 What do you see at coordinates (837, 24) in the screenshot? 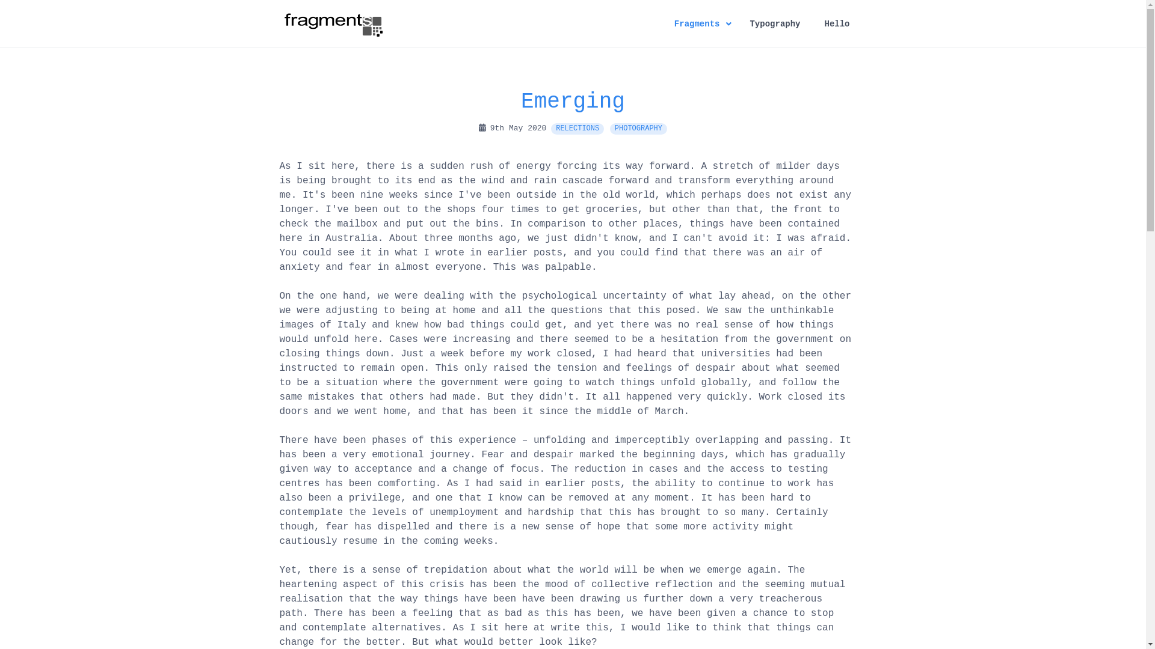
I see `Hello` at bounding box center [837, 24].